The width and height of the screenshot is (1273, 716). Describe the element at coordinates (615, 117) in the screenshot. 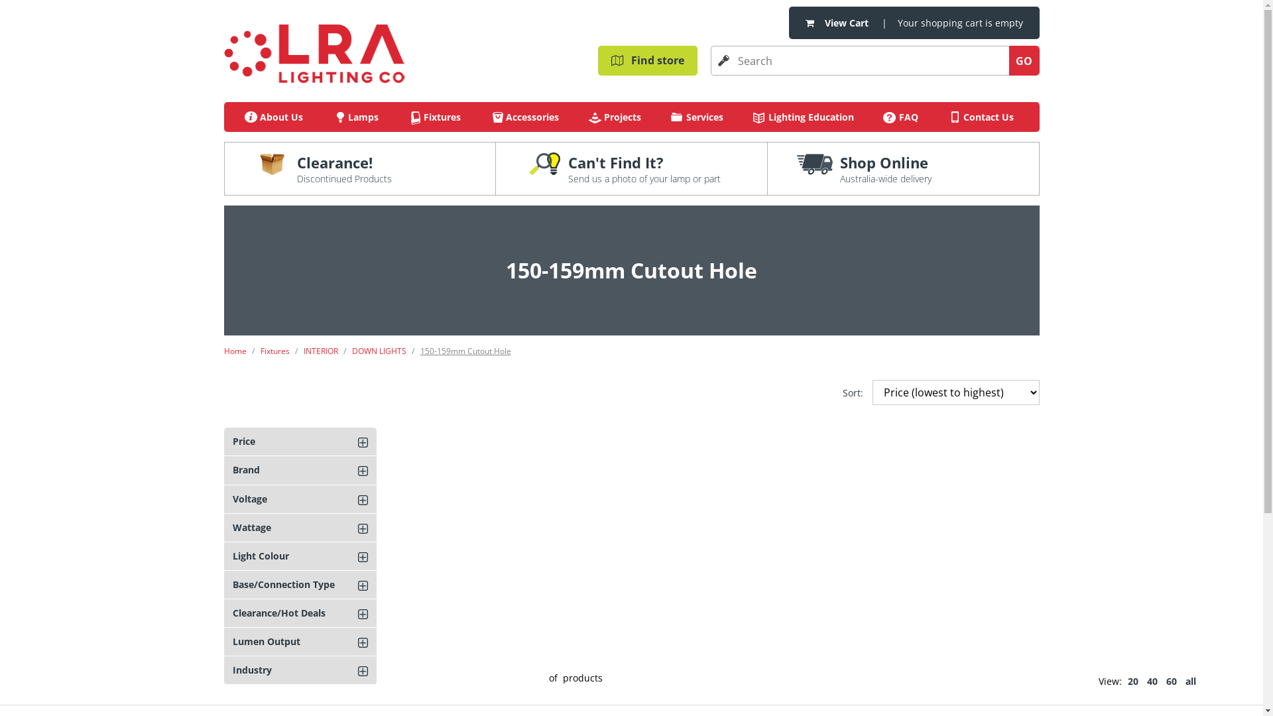

I see `Projects` at that location.